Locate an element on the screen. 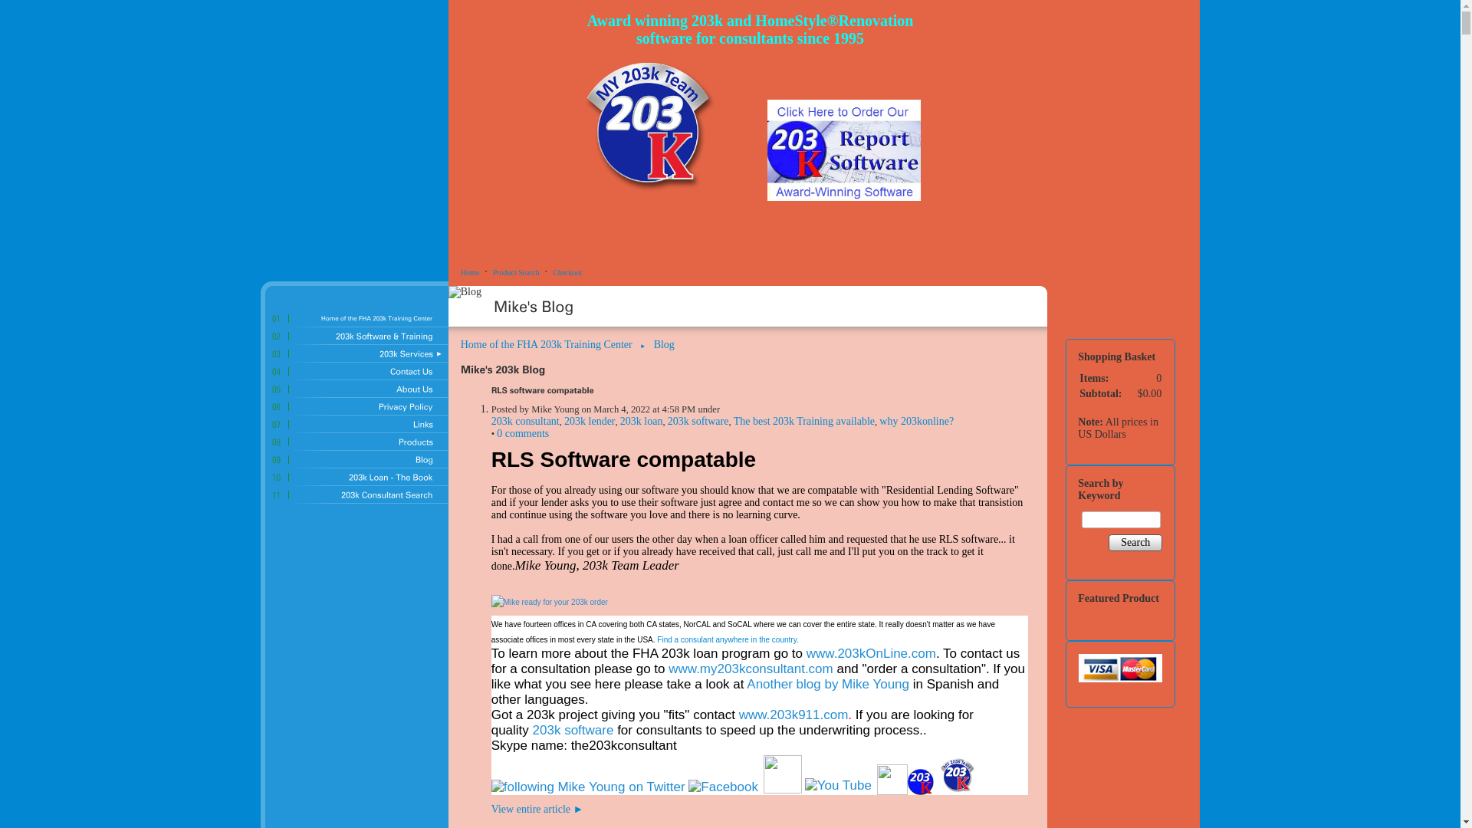  Checkout is located at coordinates (567, 273).